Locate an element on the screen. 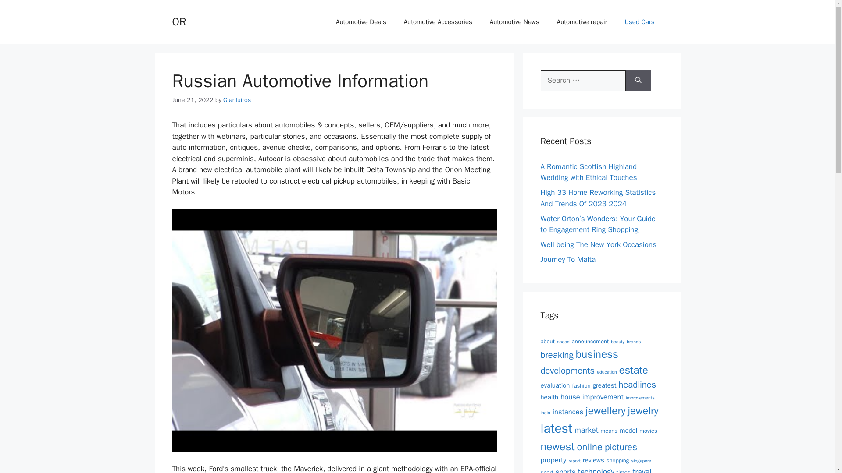  education is located at coordinates (607, 372).